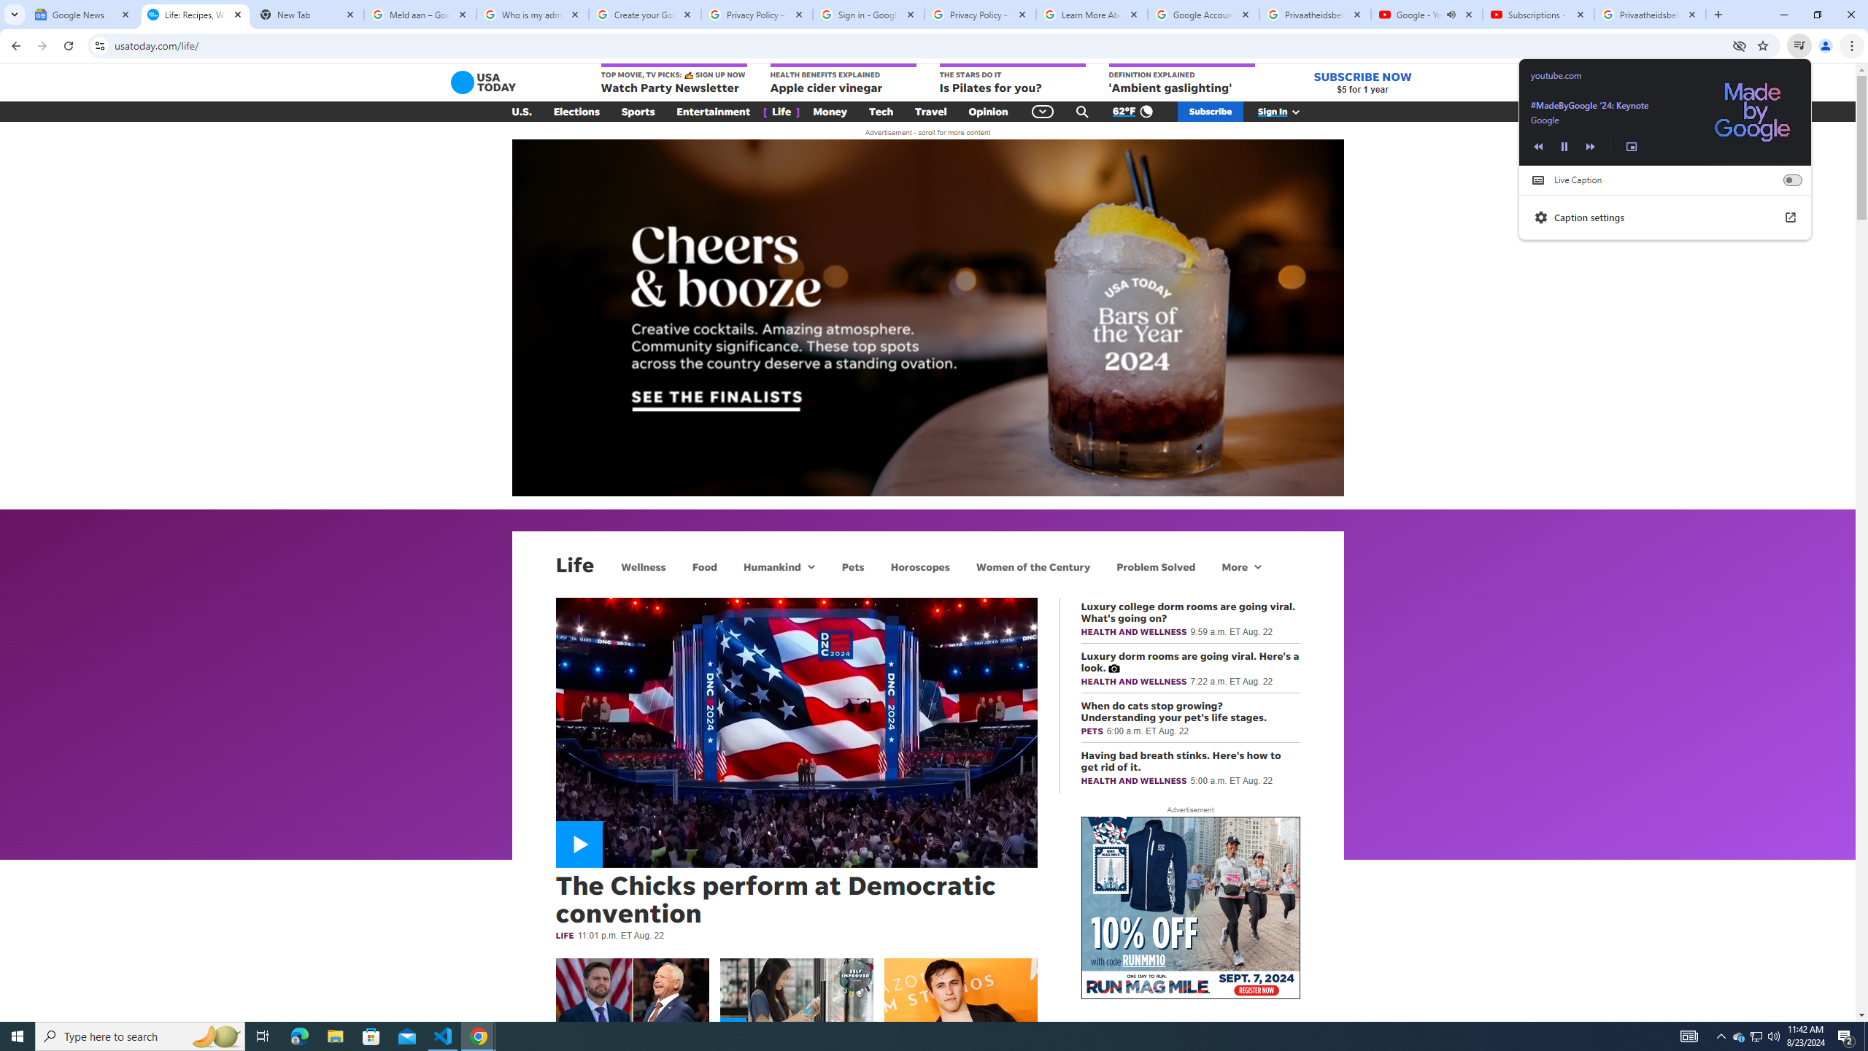 This screenshot has height=1051, width=1868. Describe the element at coordinates (522, 112) in the screenshot. I see `U.S.` at that location.